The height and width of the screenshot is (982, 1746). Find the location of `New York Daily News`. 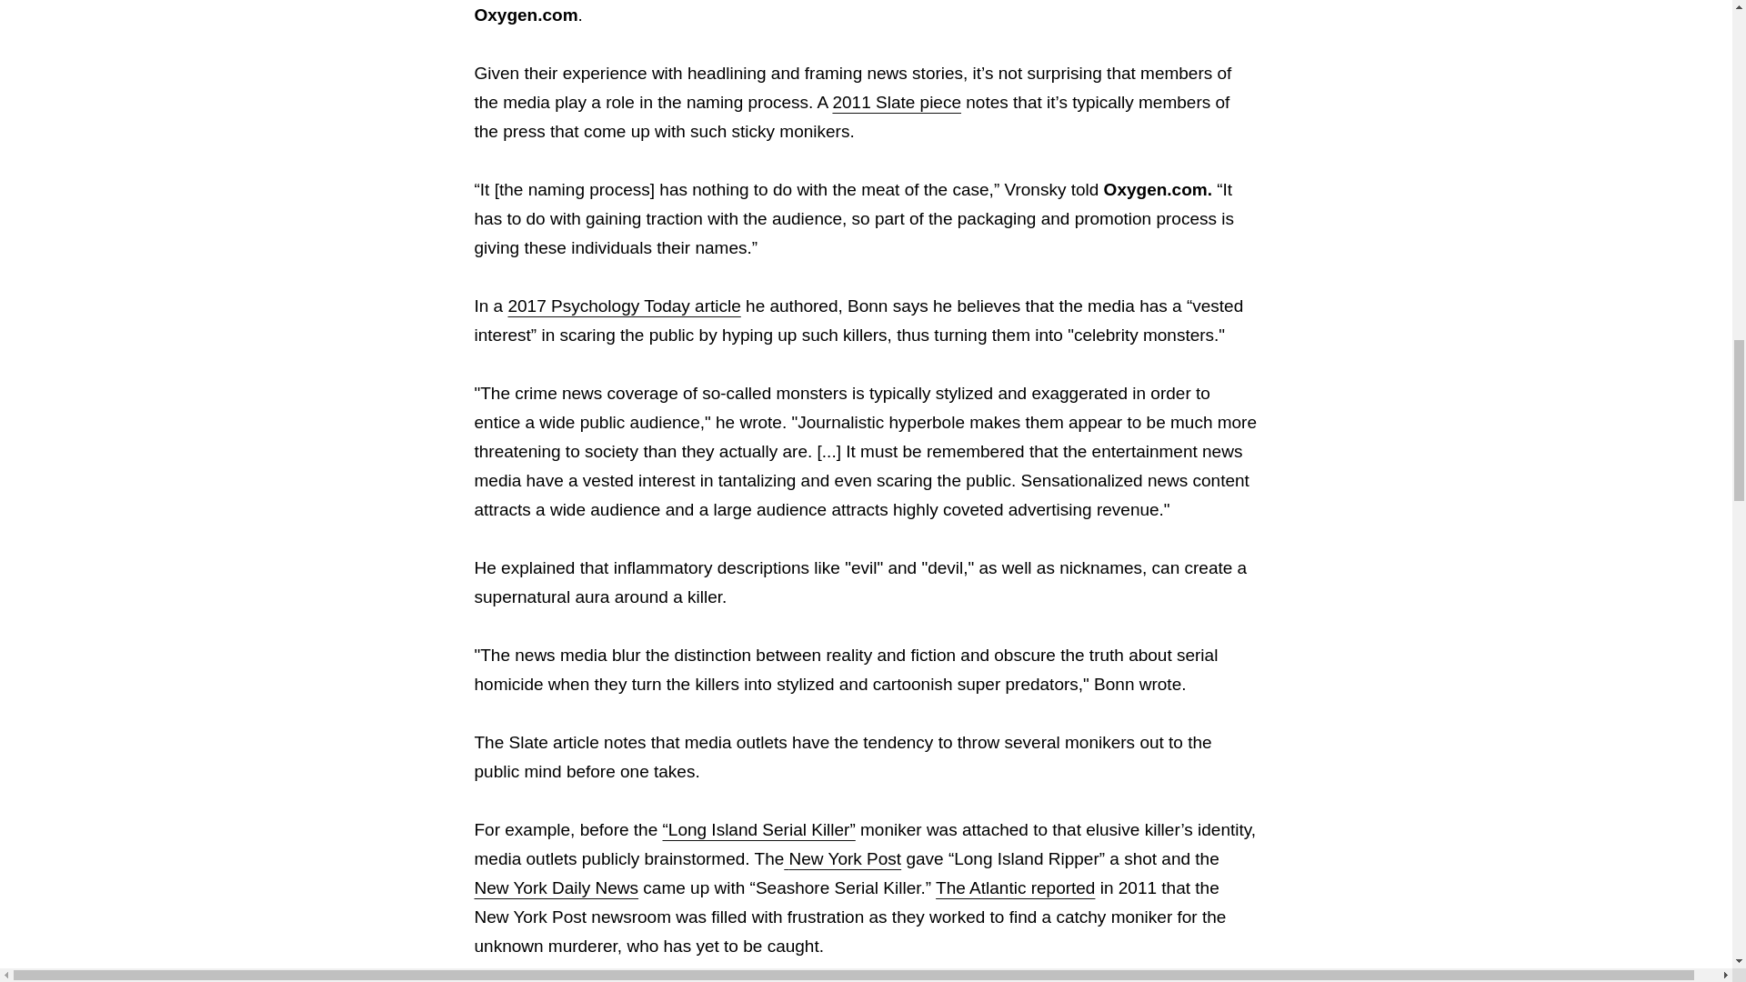

New York Daily News is located at coordinates (847, 902).